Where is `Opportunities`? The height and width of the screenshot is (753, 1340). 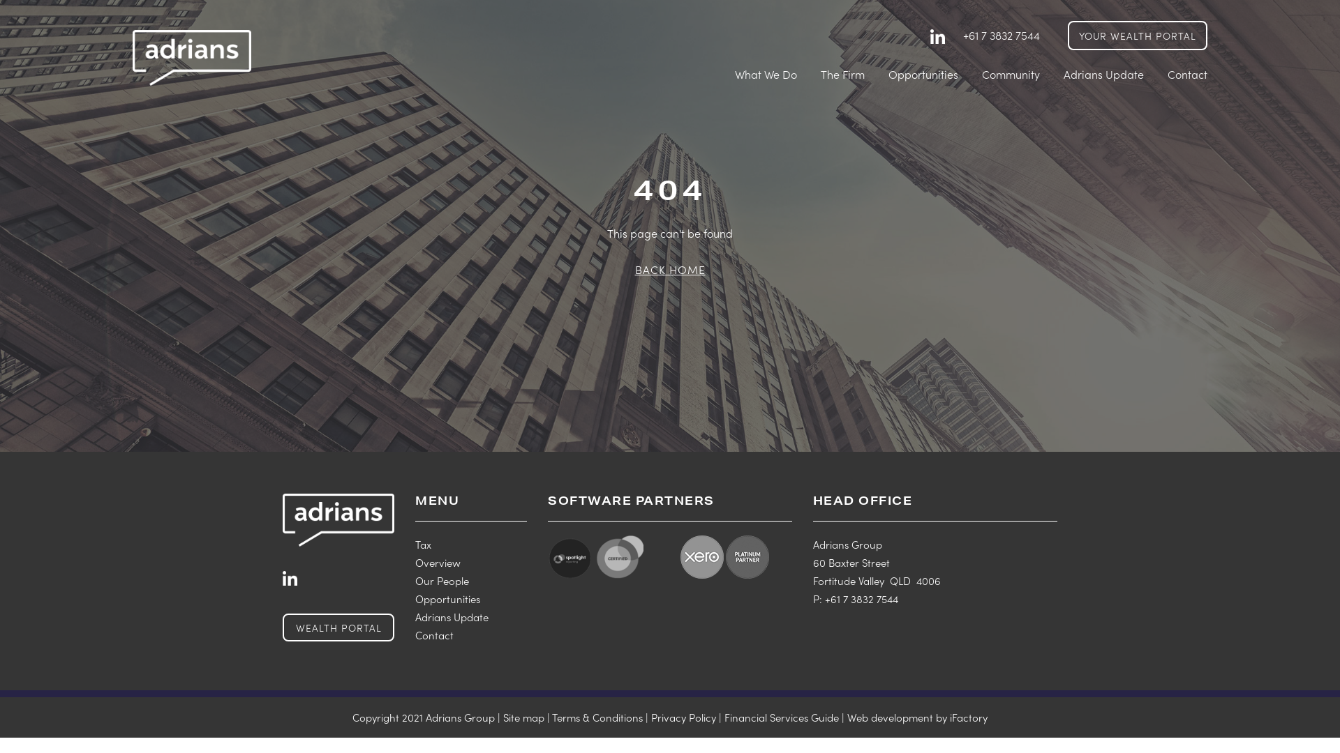
Opportunities is located at coordinates (448, 598).